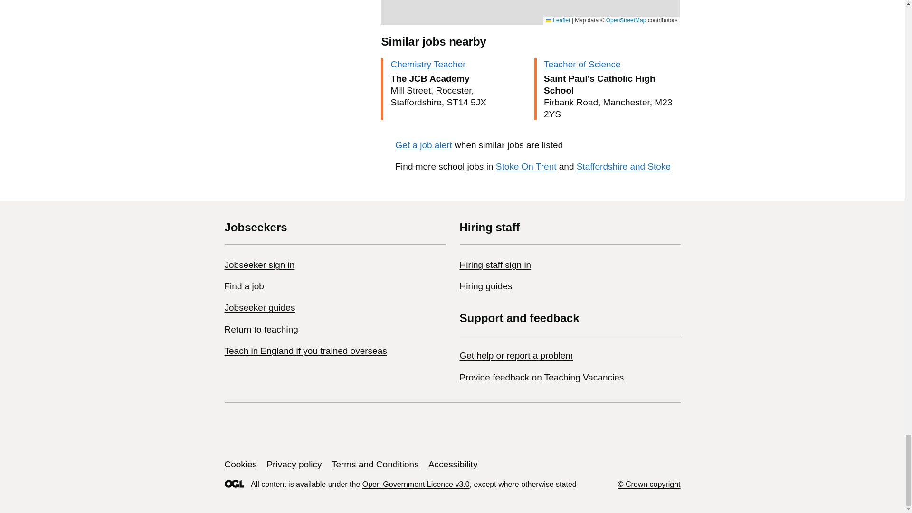 Image resolution: width=912 pixels, height=513 pixels. Describe the element at coordinates (427, 64) in the screenshot. I see `Chemistry Teacher` at that location.